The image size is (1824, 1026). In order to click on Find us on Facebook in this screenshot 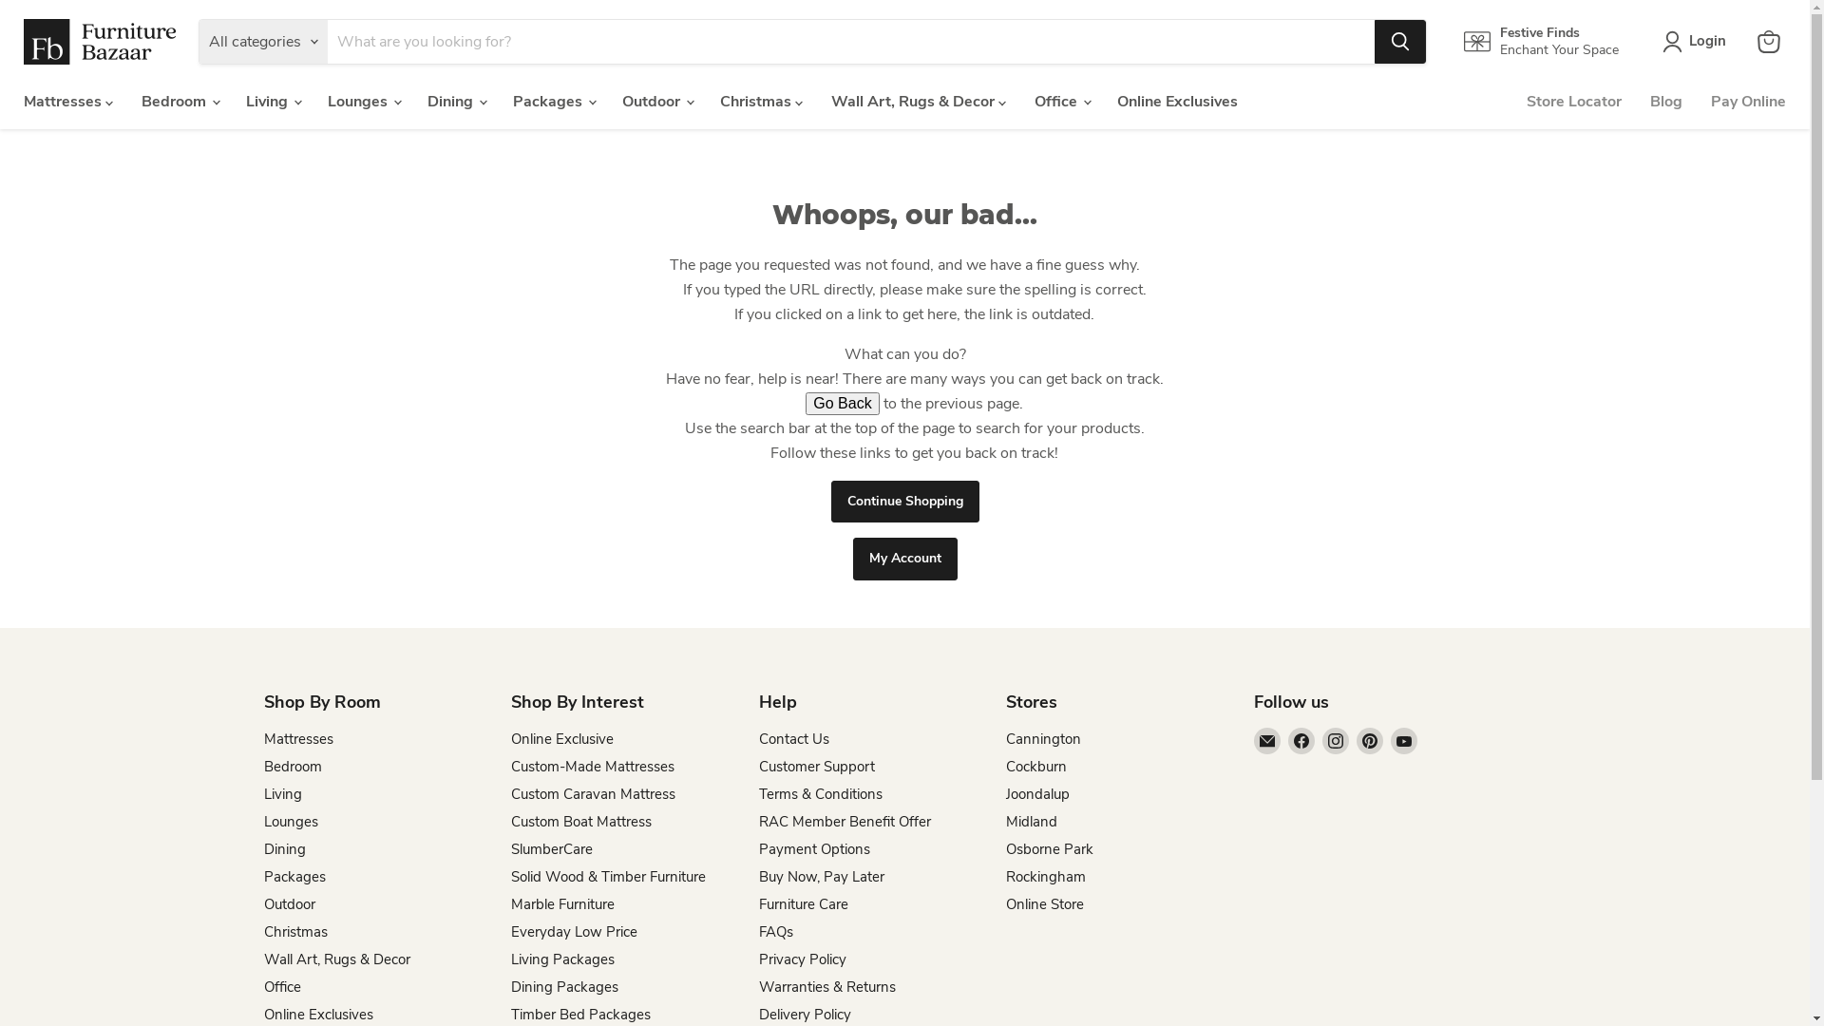, I will do `click(1301, 741)`.